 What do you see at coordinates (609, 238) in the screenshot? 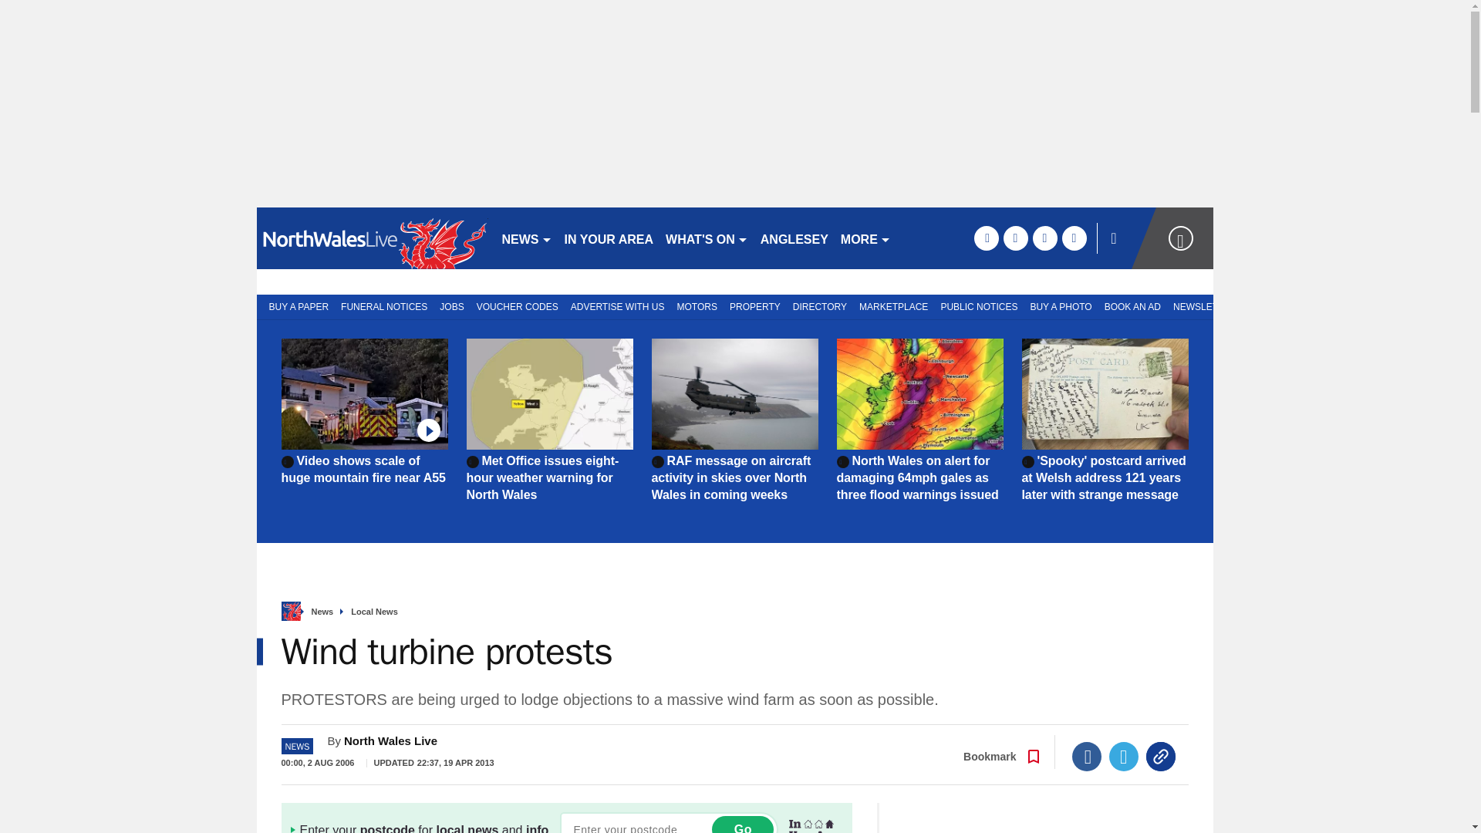
I see `IN YOUR AREA` at bounding box center [609, 238].